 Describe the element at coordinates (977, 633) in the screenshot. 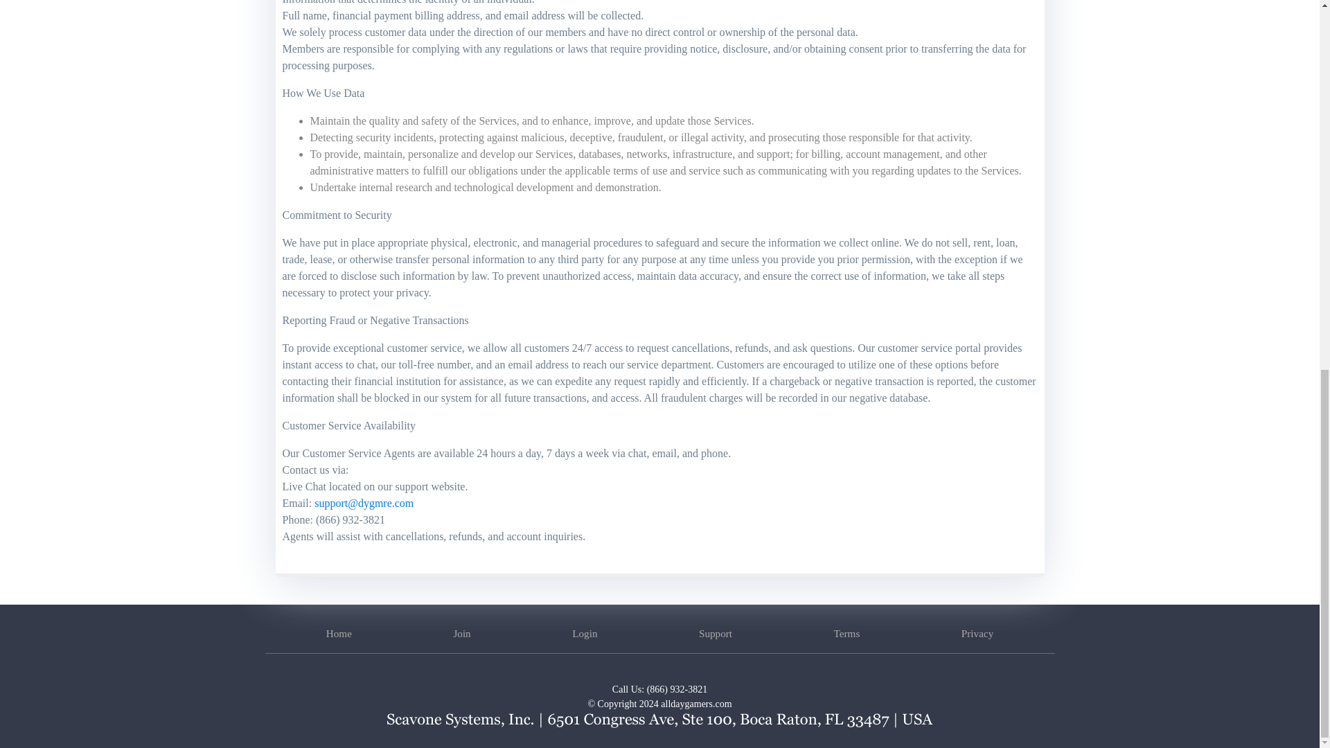

I see `Privacy` at that location.